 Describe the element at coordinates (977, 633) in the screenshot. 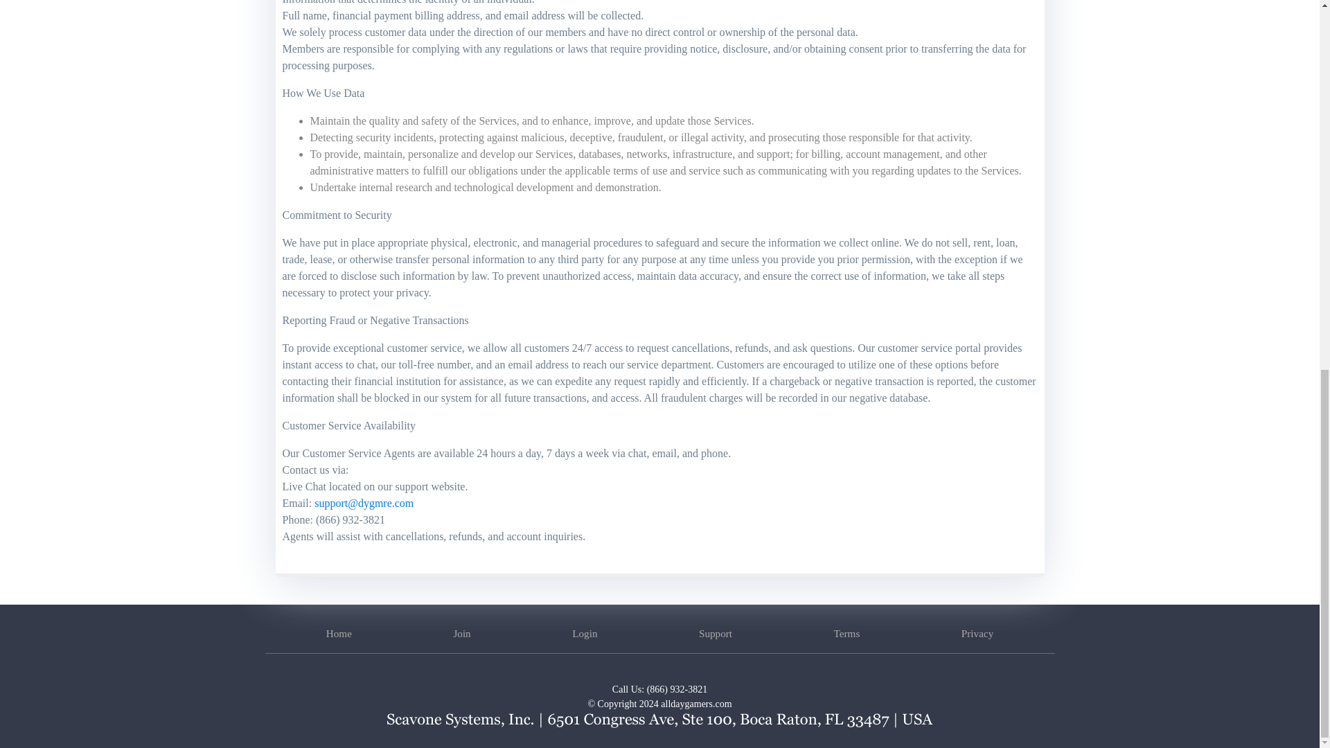

I see `Privacy` at that location.